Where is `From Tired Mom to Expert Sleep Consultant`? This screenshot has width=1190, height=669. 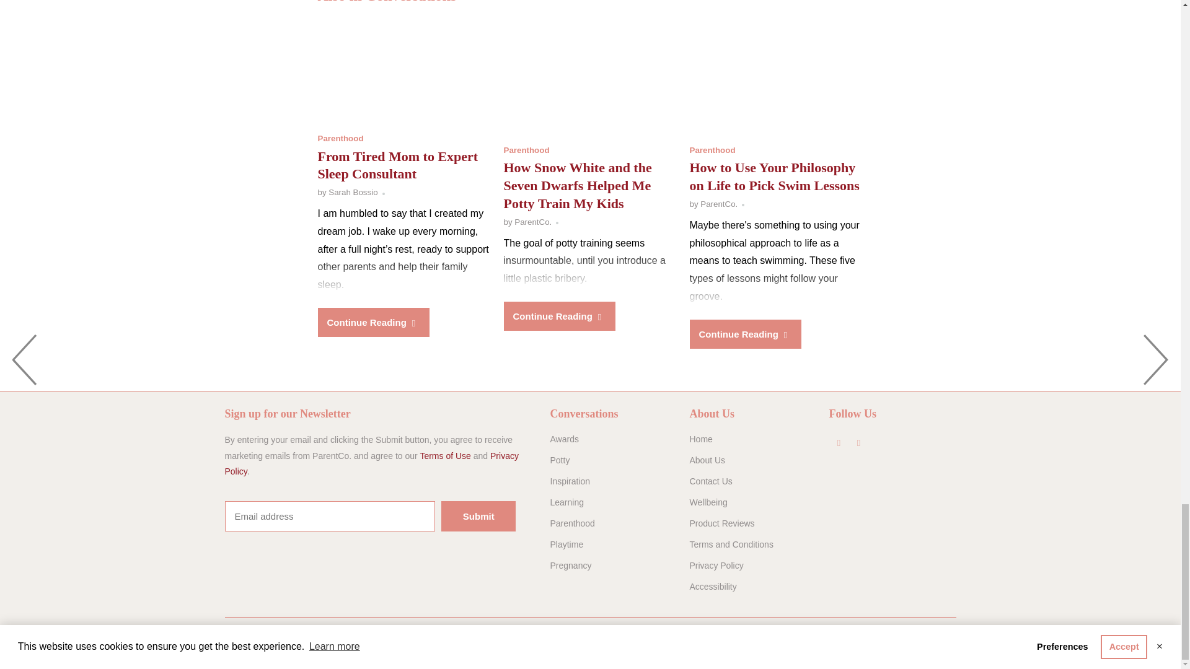
From Tired Mom to Expert Sleep Consultant is located at coordinates (398, 165).